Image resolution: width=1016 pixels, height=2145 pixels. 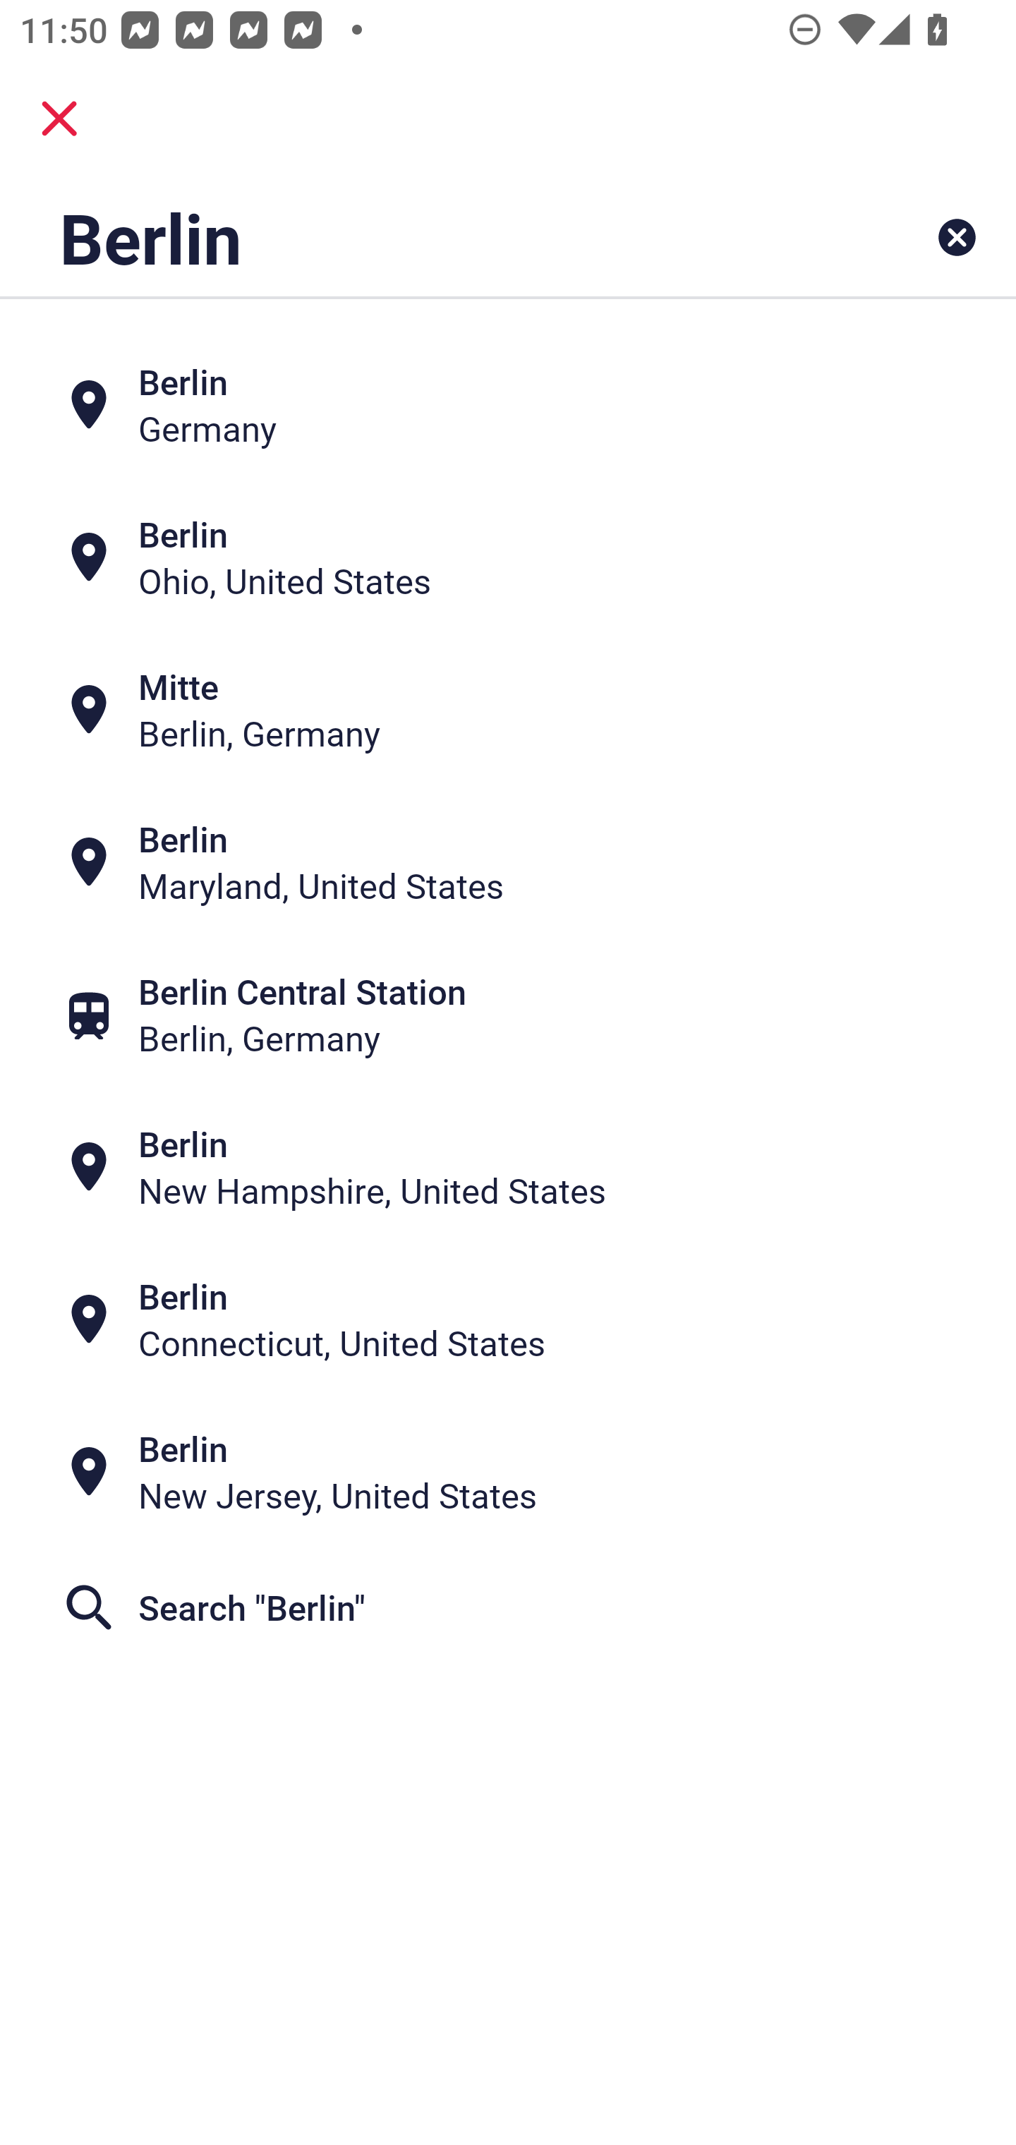 What do you see at coordinates (508, 708) in the screenshot?
I see `Mitte Berlin, Germany` at bounding box center [508, 708].